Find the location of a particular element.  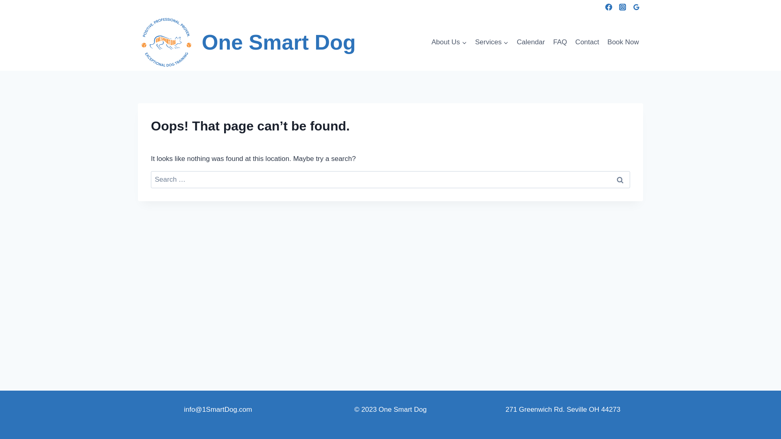

About Us is located at coordinates (449, 42).